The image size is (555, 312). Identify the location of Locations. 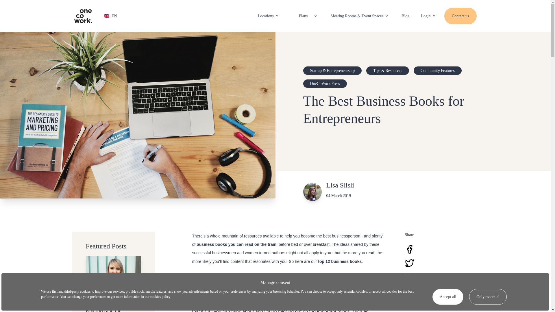
(269, 16).